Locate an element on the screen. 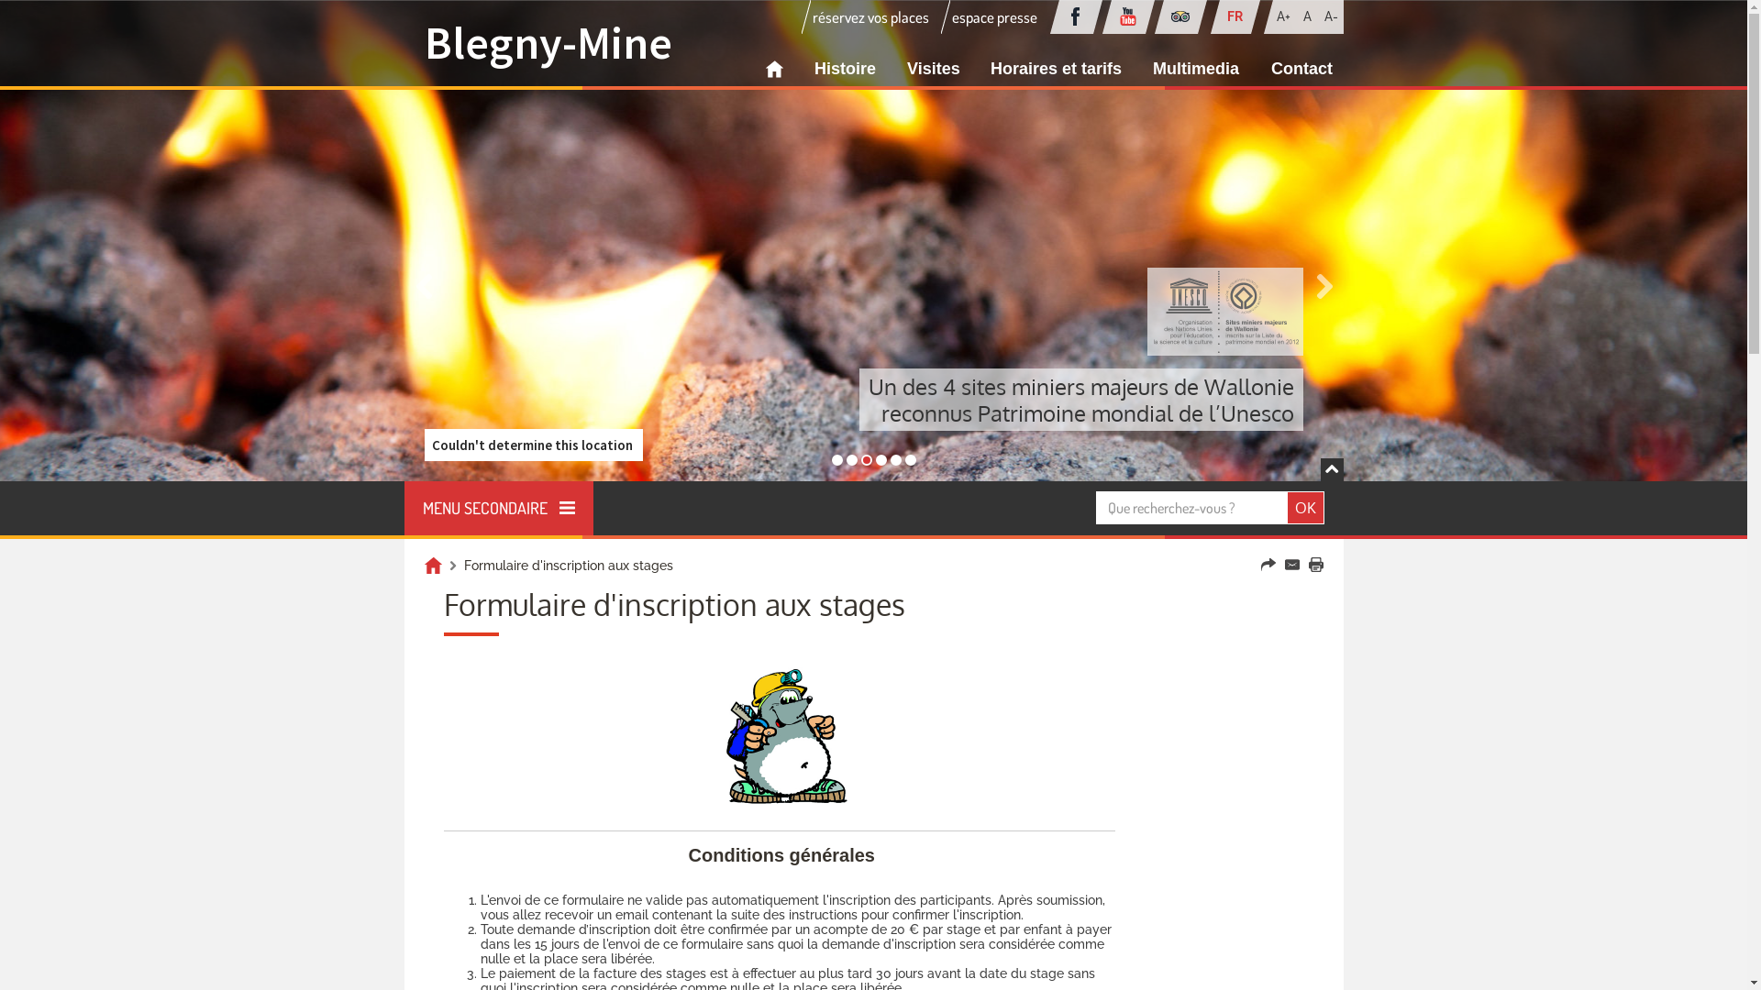  1 is located at coordinates (851, 460).